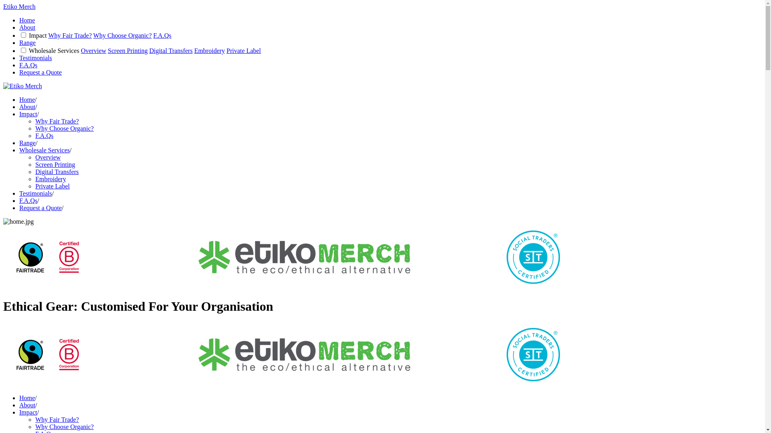 The width and height of the screenshot is (771, 433). What do you see at coordinates (28, 114) in the screenshot?
I see `Impact` at bounding box center [28, 114].